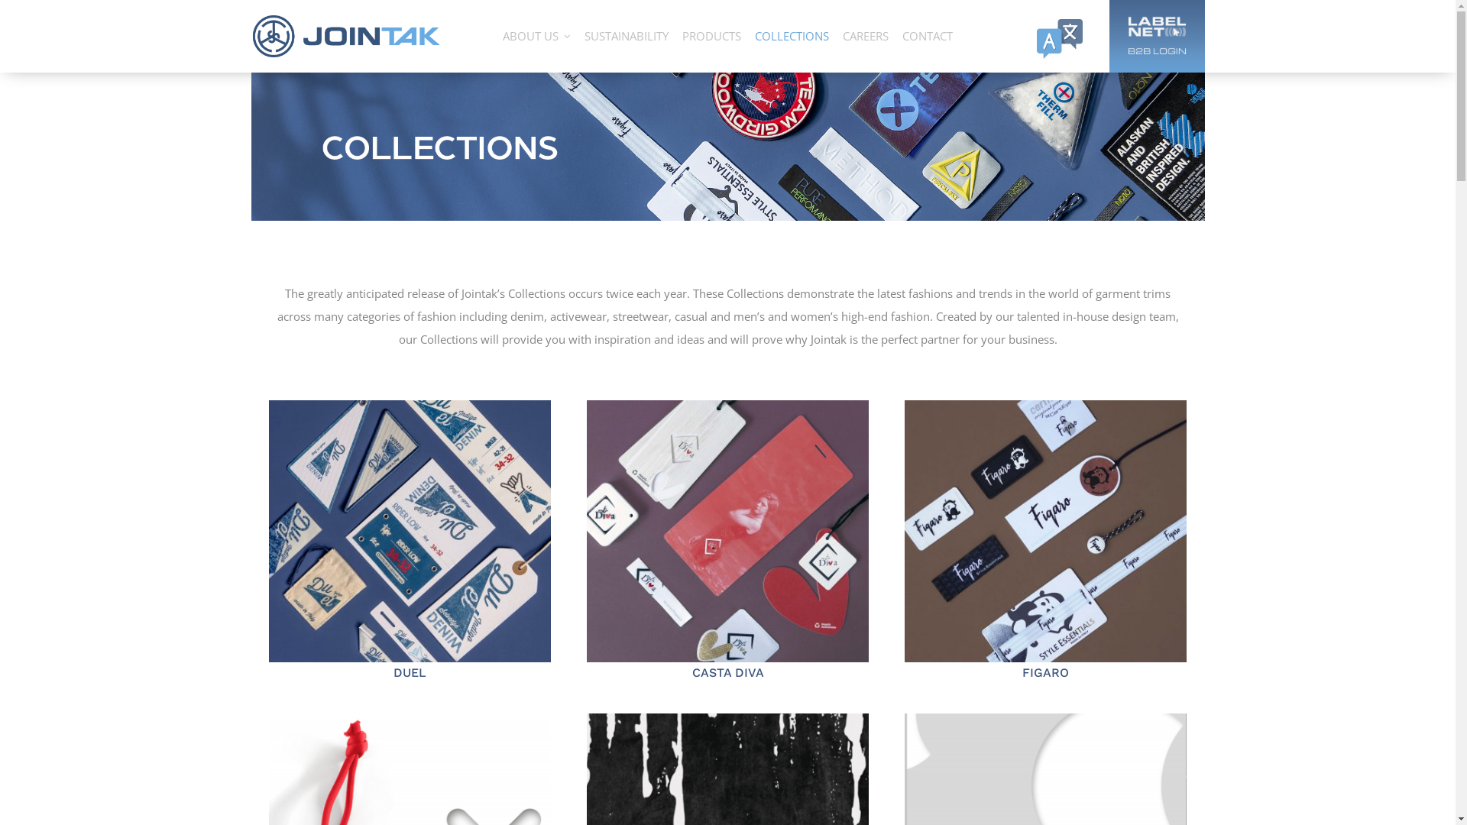 The height and width of the screenshot is (825, 1467). What do you see at coordinates (1060, 39) in the screenshot?
I see `106` at bounding box center [1060, 39].